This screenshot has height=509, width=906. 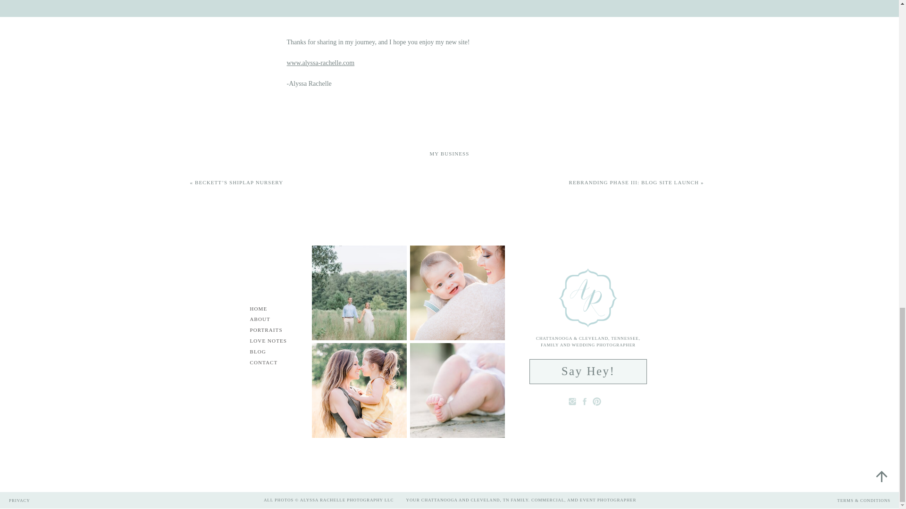 What do you see at coordinates (267, 320) in the screenshot?
I see `ABOUT` at bounding box center [267, 320].